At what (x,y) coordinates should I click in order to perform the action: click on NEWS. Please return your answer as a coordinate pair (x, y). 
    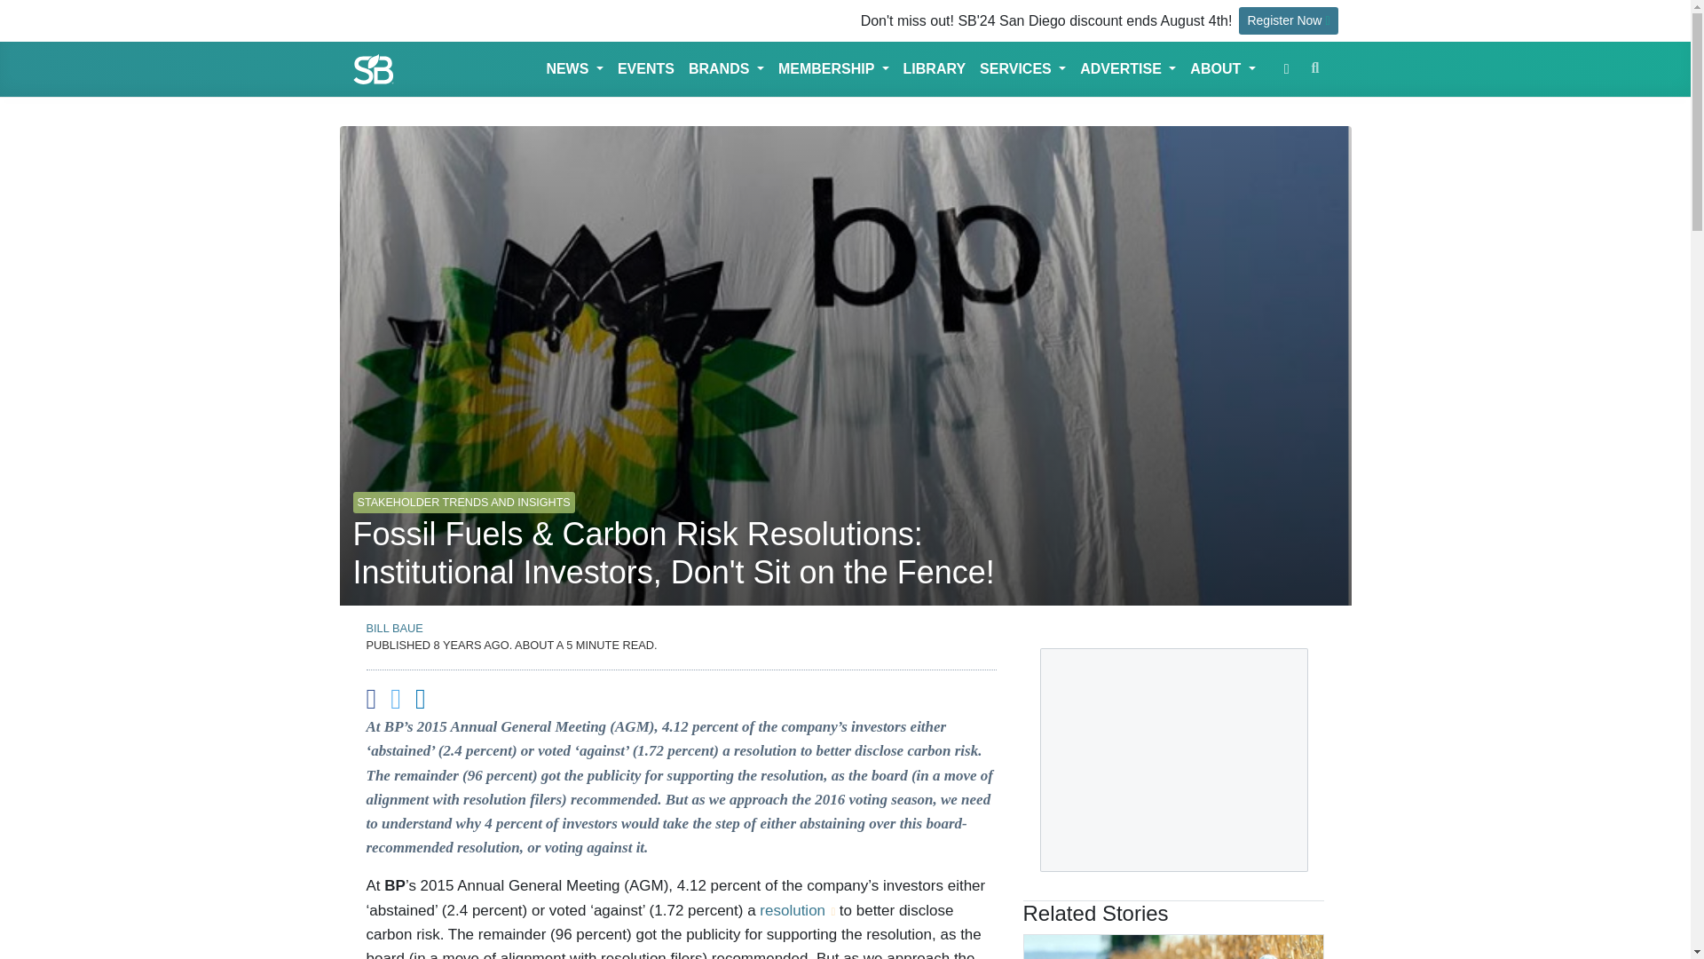
    Looking at the image, I should click on (573, 69).